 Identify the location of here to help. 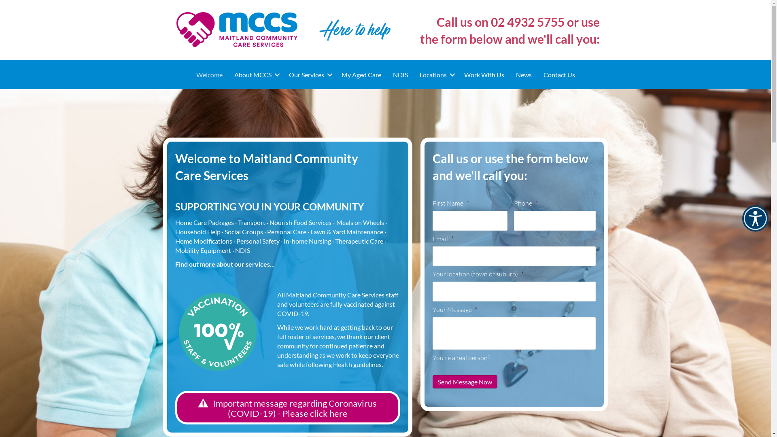
(355, 30).